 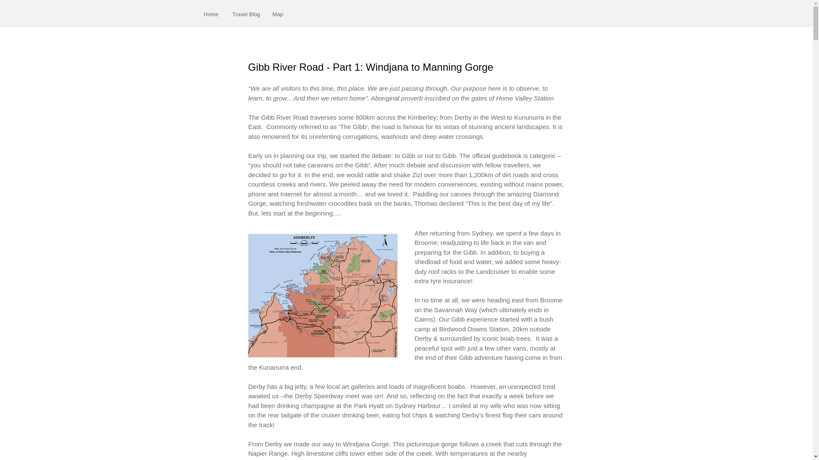 What do you see at coordinates (278, 14) in the screenshot?
I see `Map` at bounding box center [278, 14].